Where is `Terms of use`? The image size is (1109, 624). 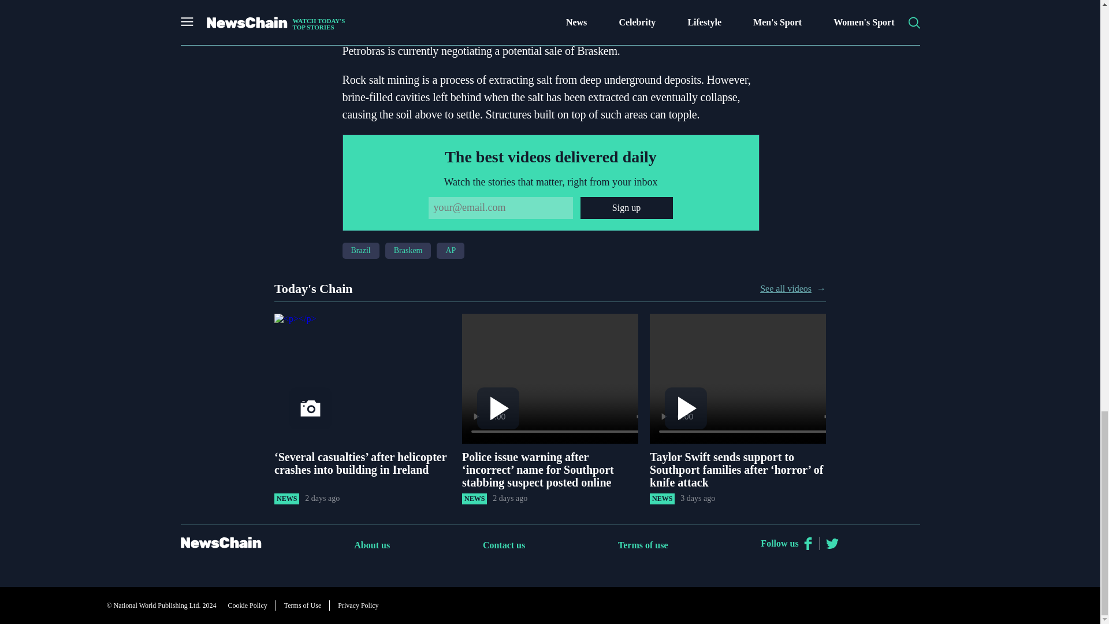
Terms of use is located at coordinates (643, 545).